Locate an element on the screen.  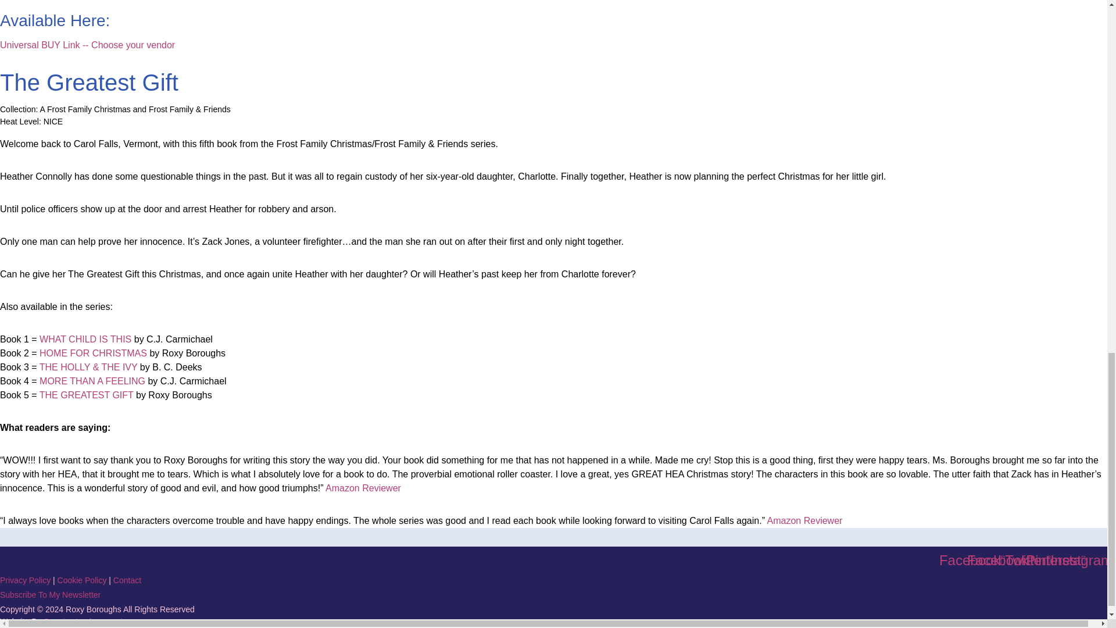
Facebook is located at coordinates (1000, 561).